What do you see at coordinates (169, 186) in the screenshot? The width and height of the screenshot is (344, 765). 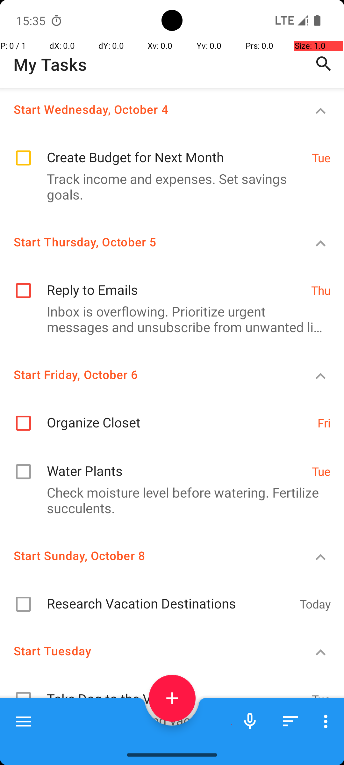 I see `Track income and expenses. Set savings goals.` at bounding box center [169, 186].